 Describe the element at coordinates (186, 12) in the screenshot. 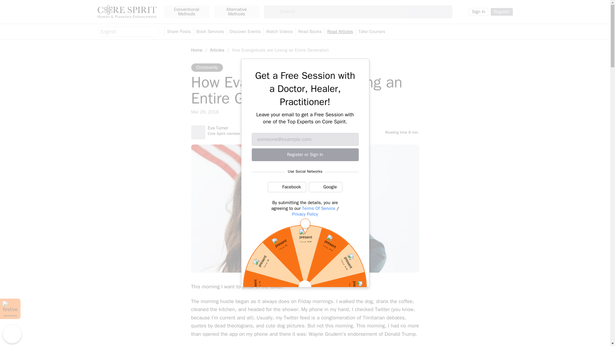

I see `Conventional Methods` at that location.